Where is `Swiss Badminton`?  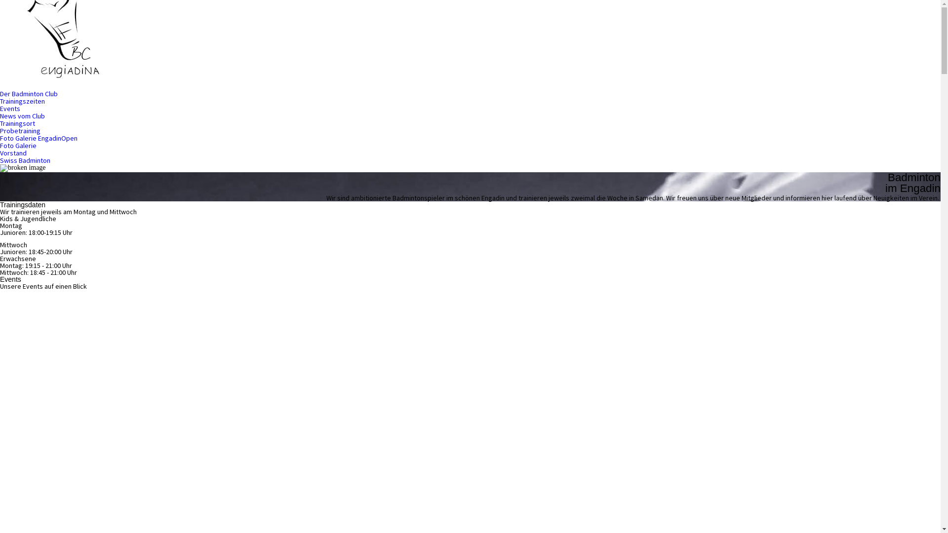
Swiss Badminton is located at coordinates (25, 161).